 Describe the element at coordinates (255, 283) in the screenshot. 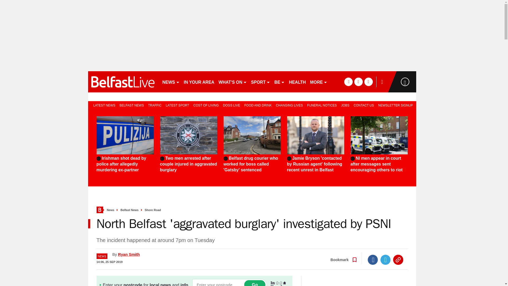

I see `Go` at that location.